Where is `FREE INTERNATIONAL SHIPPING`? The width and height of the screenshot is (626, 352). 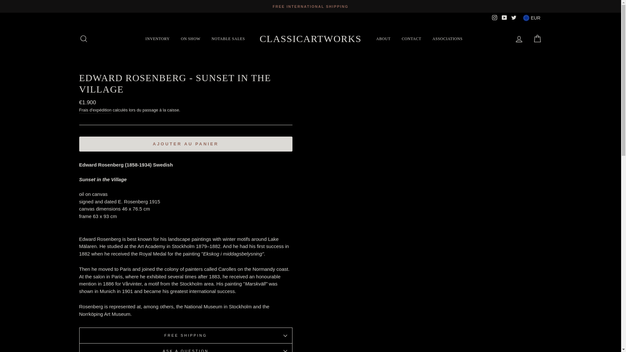 FREE INTERNATIONAL SHIPPING is located at coordinates (310, 6).